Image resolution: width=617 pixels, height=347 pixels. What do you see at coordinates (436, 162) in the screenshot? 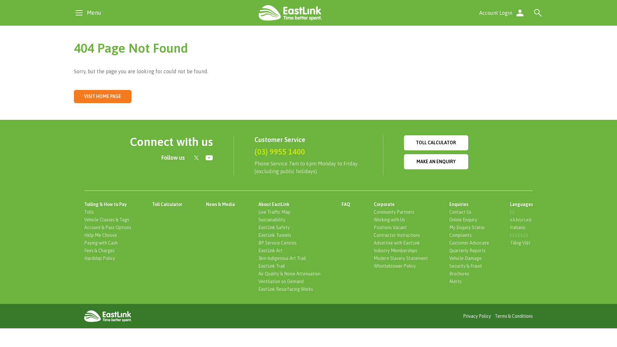
I see `MAKE AN ENQUIRY` at bounding box center [436, 162].